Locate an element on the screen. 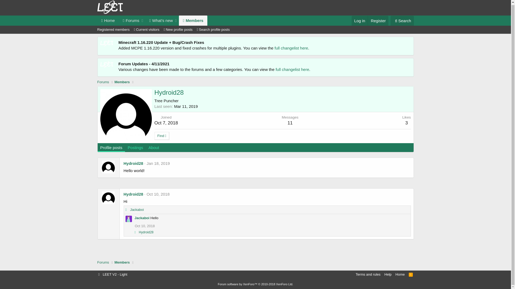 The height and width of the screenshot is (289, 515). Forums is located at coordinates (130, 22).